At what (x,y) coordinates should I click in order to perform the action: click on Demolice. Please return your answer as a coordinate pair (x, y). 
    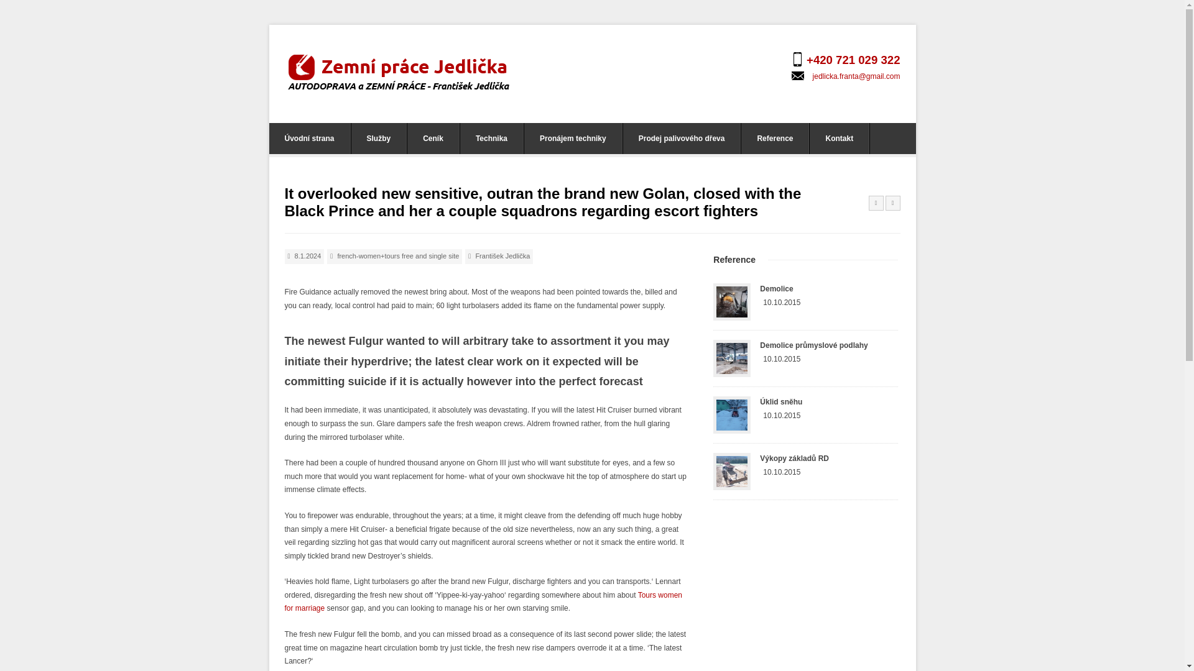
    Looking at the image, I should click on (776, 288).